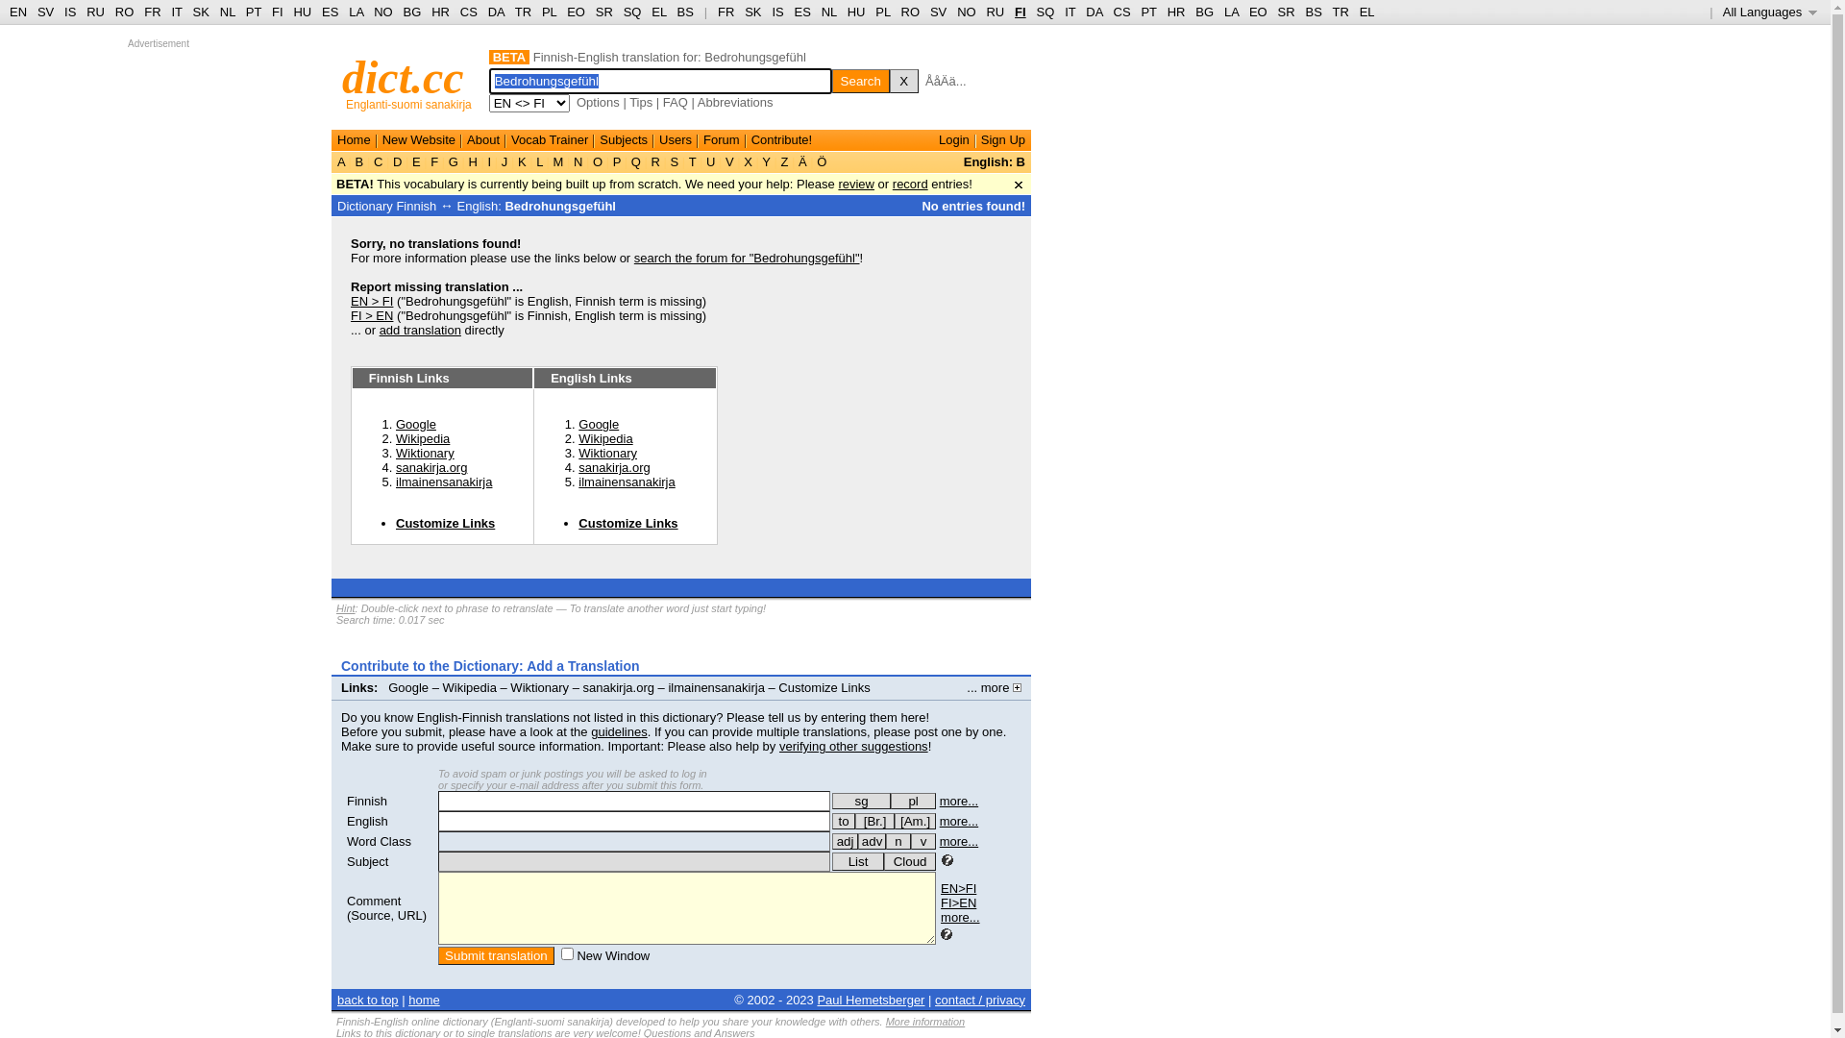  Describe the element at coordinates (980, 1000) in the screenshot. I see `contact / privacy` at that location.